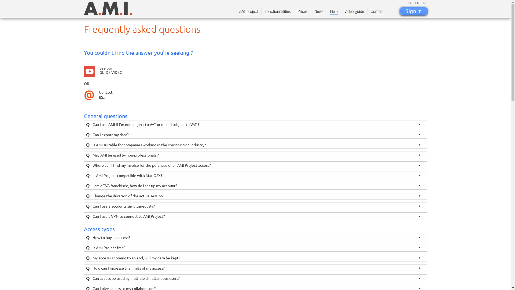 The image size is (515, 290). I want to click on Video guide, so click(354, 12).